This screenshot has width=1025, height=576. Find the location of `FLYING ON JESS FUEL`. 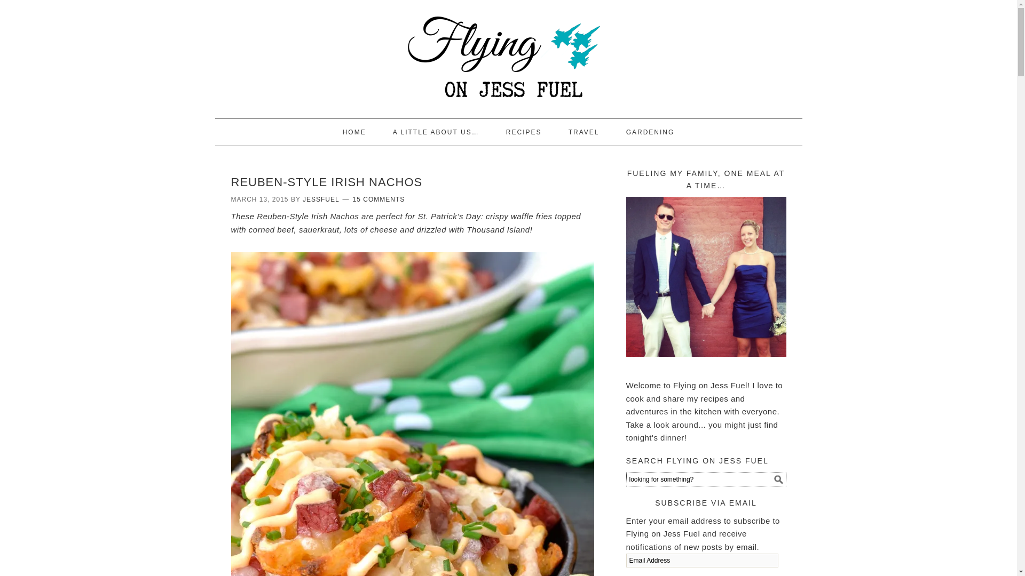

FLYING ON JESS FUEL is located at coordinates (508, 54).